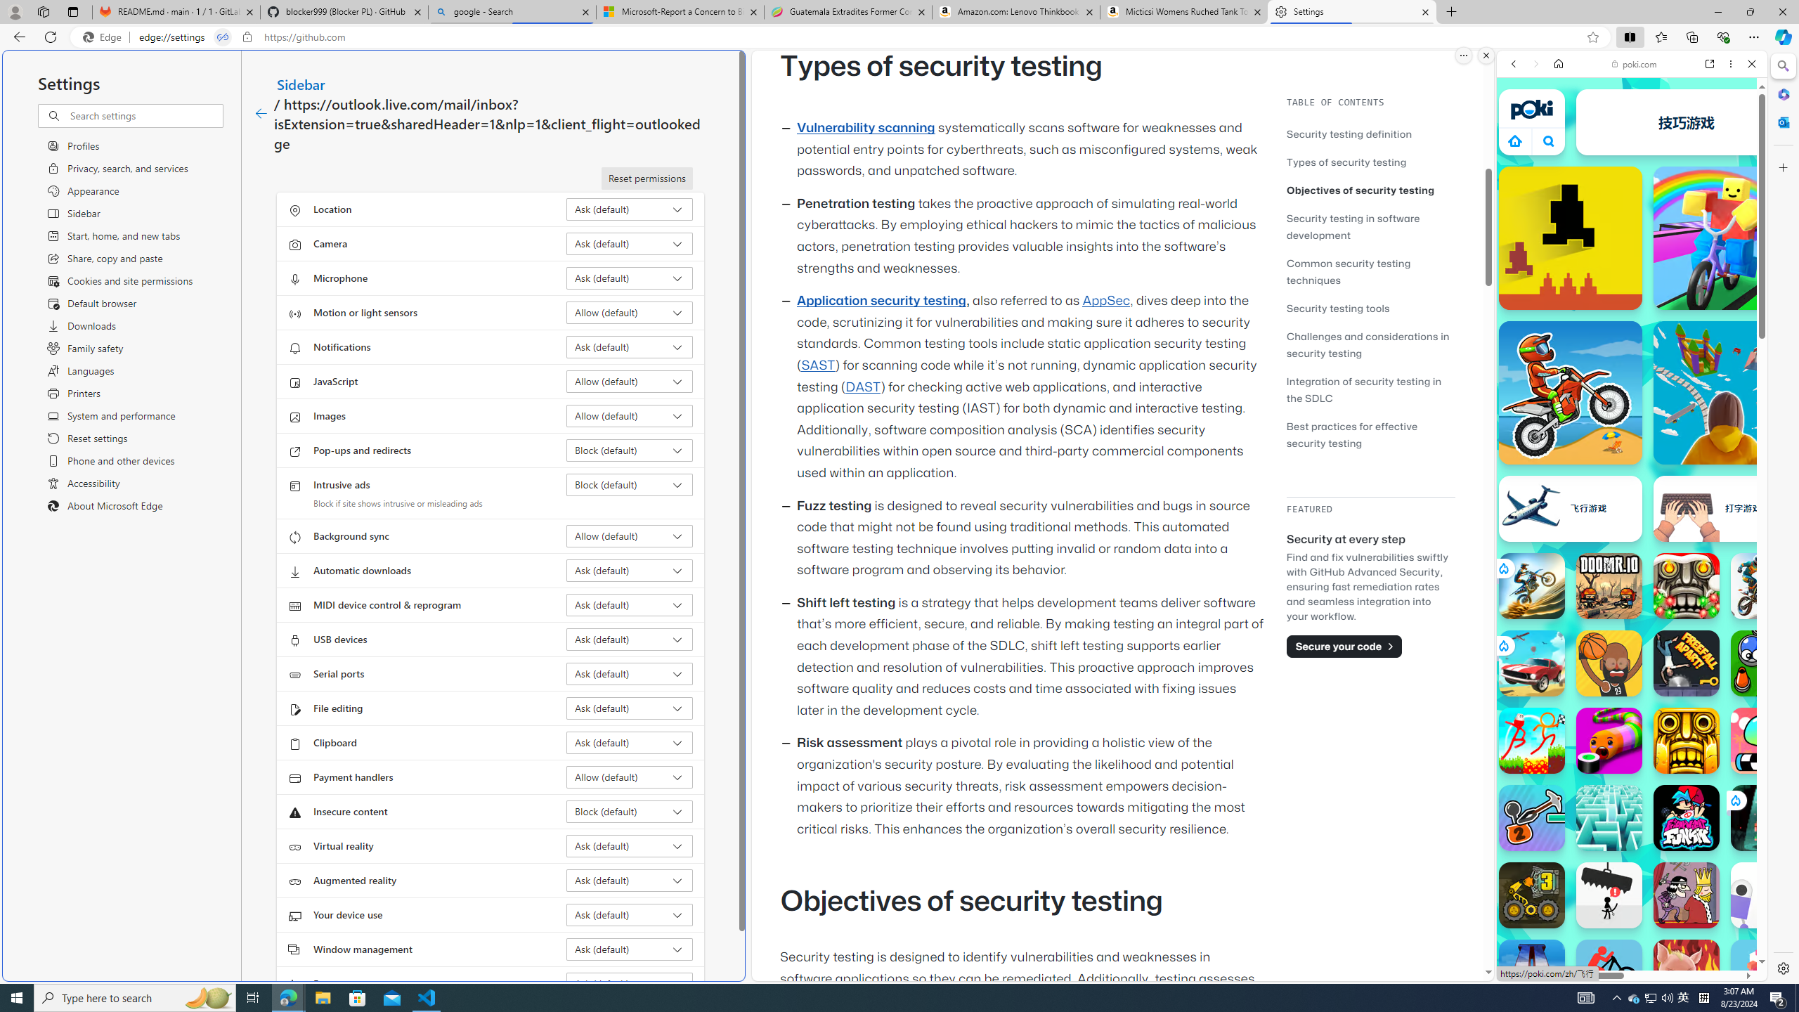 This screenshot has height=1012, width=1799. I want to click on Friday Night Funkin' Friday Night Funkin', so click(1687, 818).